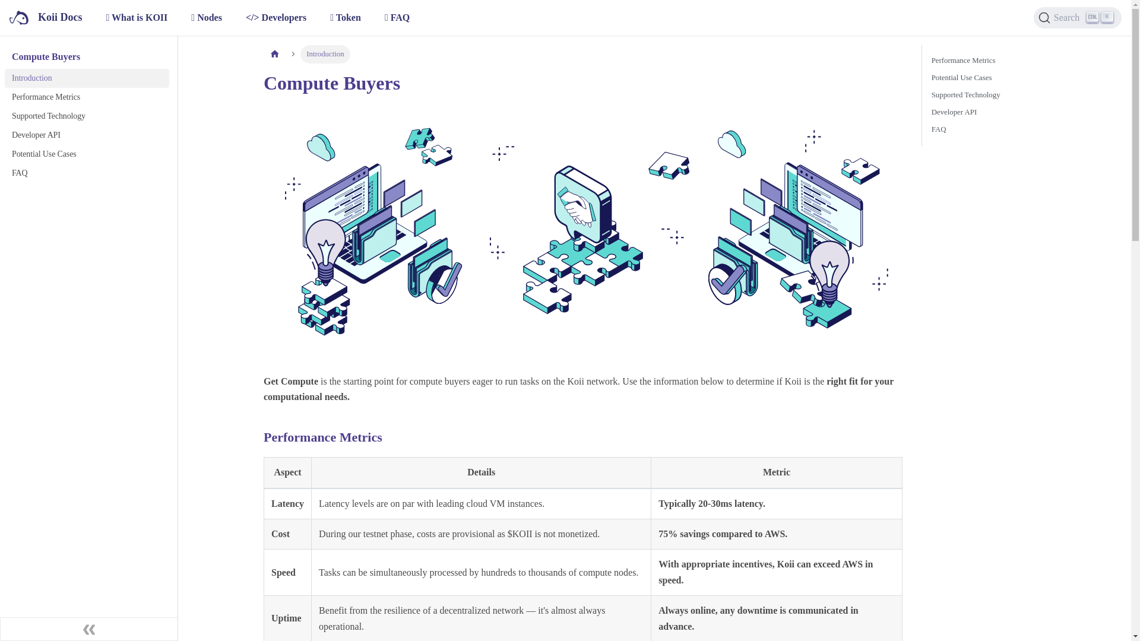  What do you see at coordinates (1078, 17) in the screenshot?
I see `FAQ` at bounding box center [1078, 17].